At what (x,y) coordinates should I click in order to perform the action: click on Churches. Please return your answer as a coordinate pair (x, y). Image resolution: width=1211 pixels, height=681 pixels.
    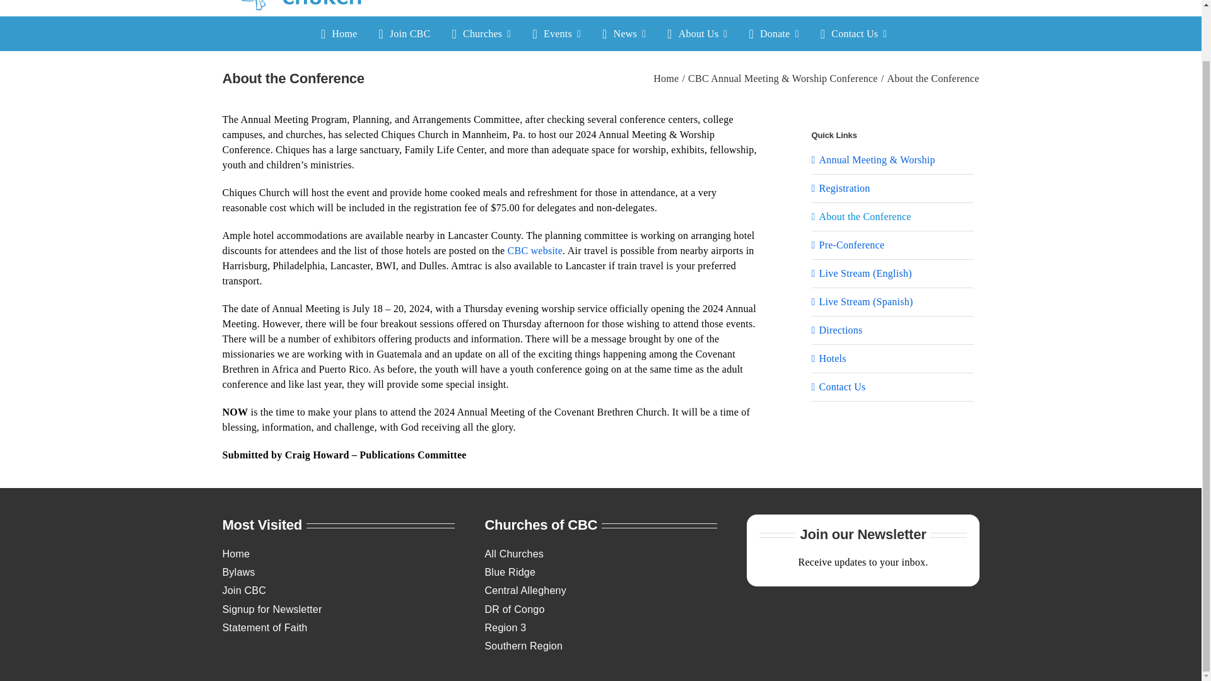
    Looking at the image, I should click on (478, 33).